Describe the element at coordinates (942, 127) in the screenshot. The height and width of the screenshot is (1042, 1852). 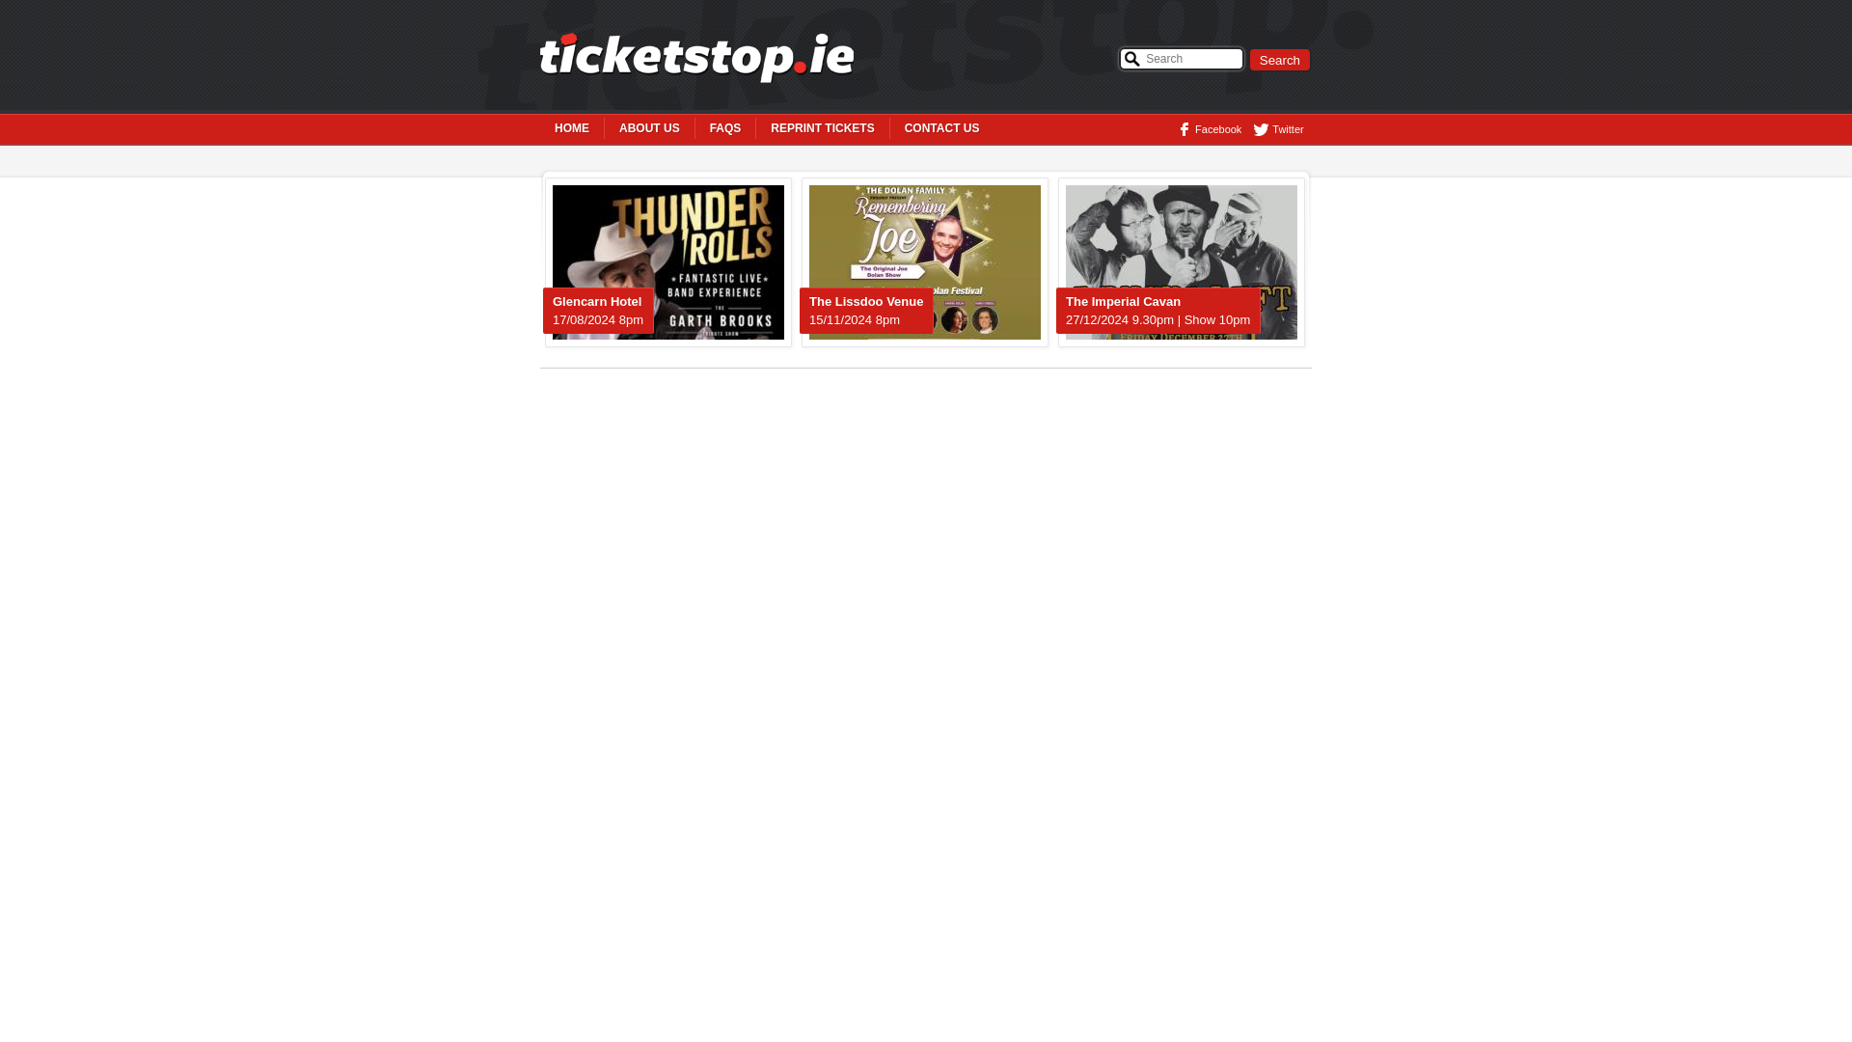
I see `CONTACT US` at that location.